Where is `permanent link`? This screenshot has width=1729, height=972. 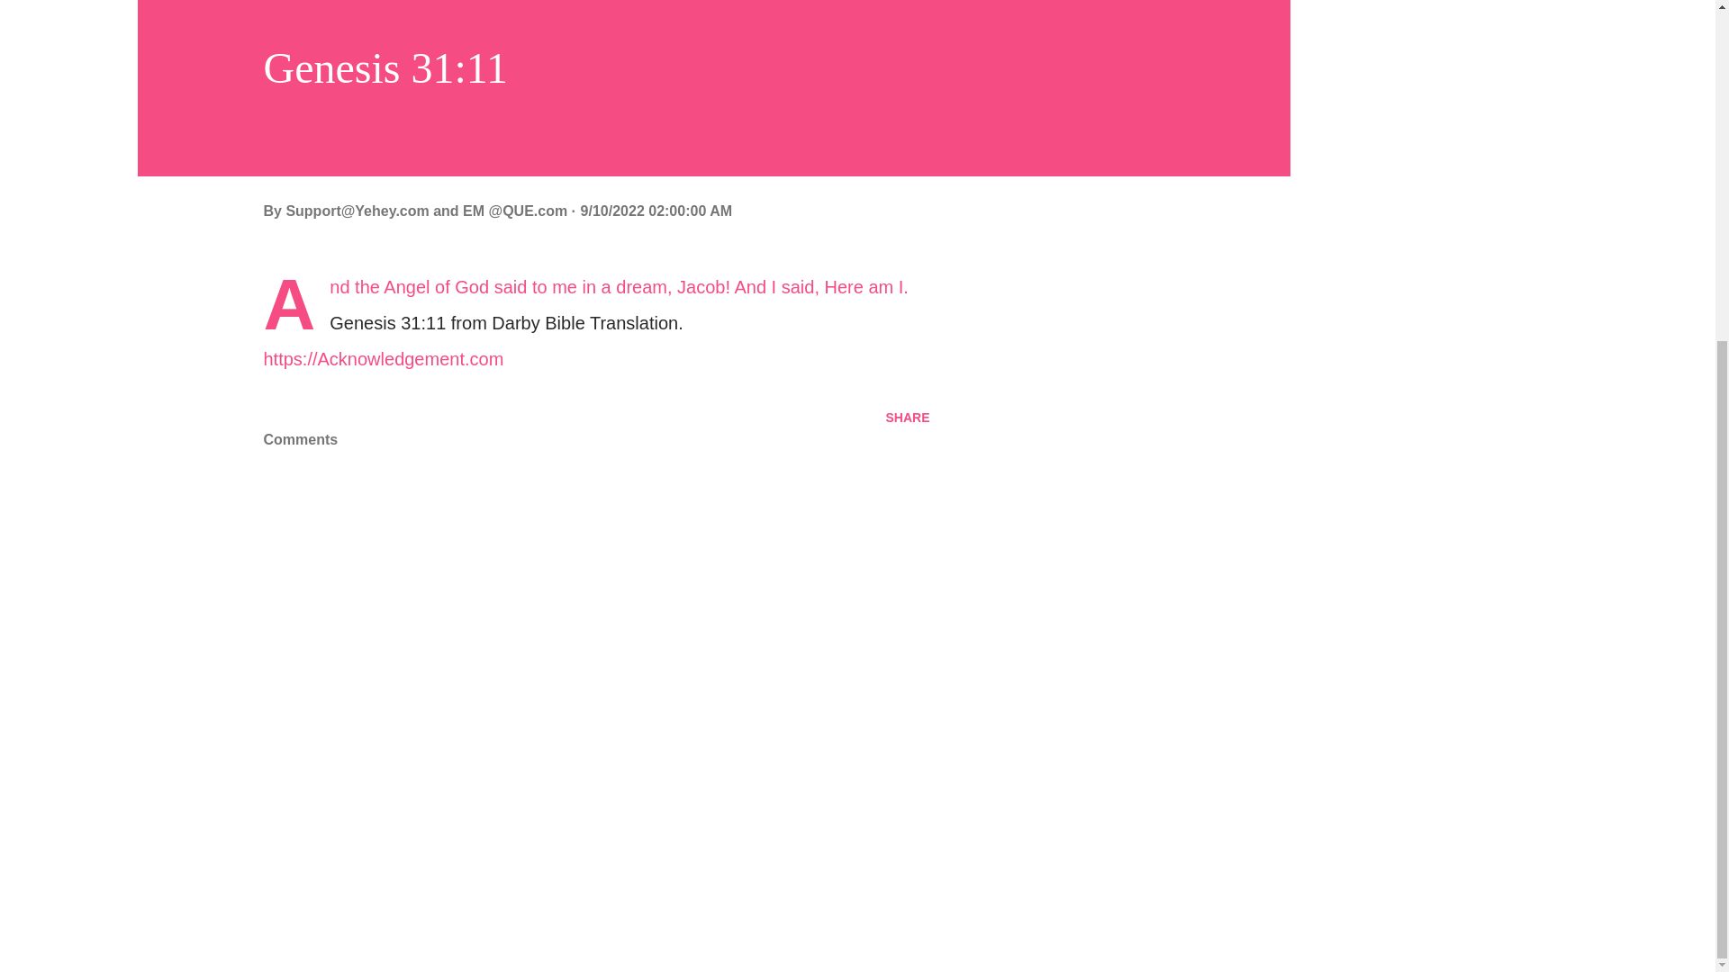 permanent link is located at coordinates (656, 211).